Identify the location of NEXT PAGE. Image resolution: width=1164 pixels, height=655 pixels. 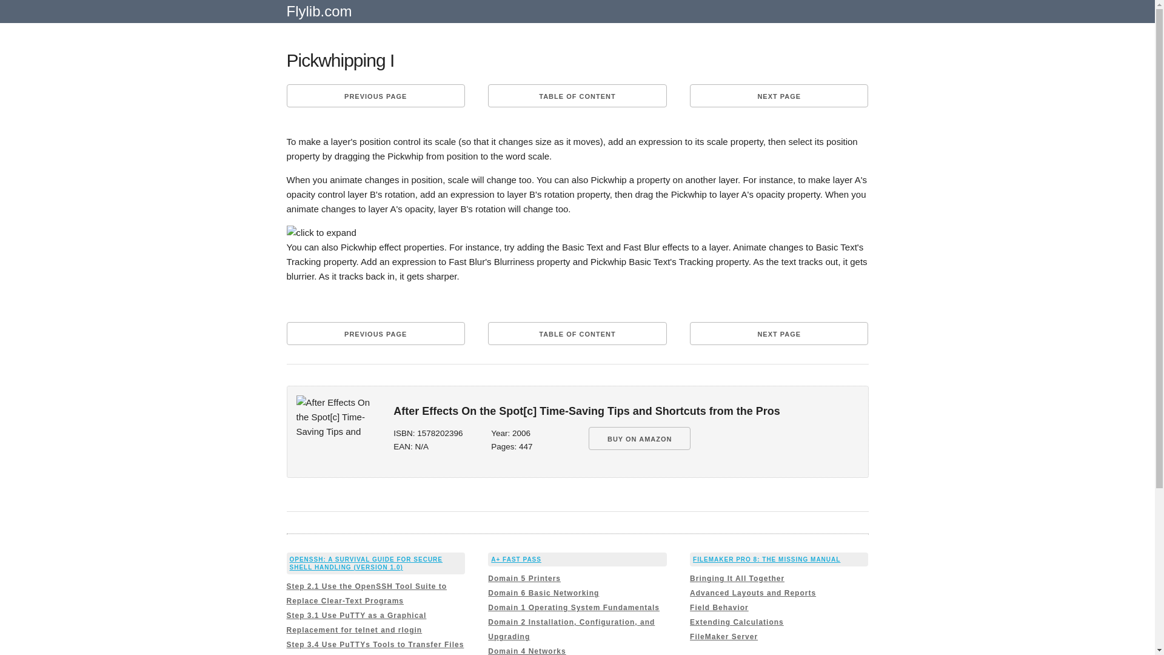
(779, 96).